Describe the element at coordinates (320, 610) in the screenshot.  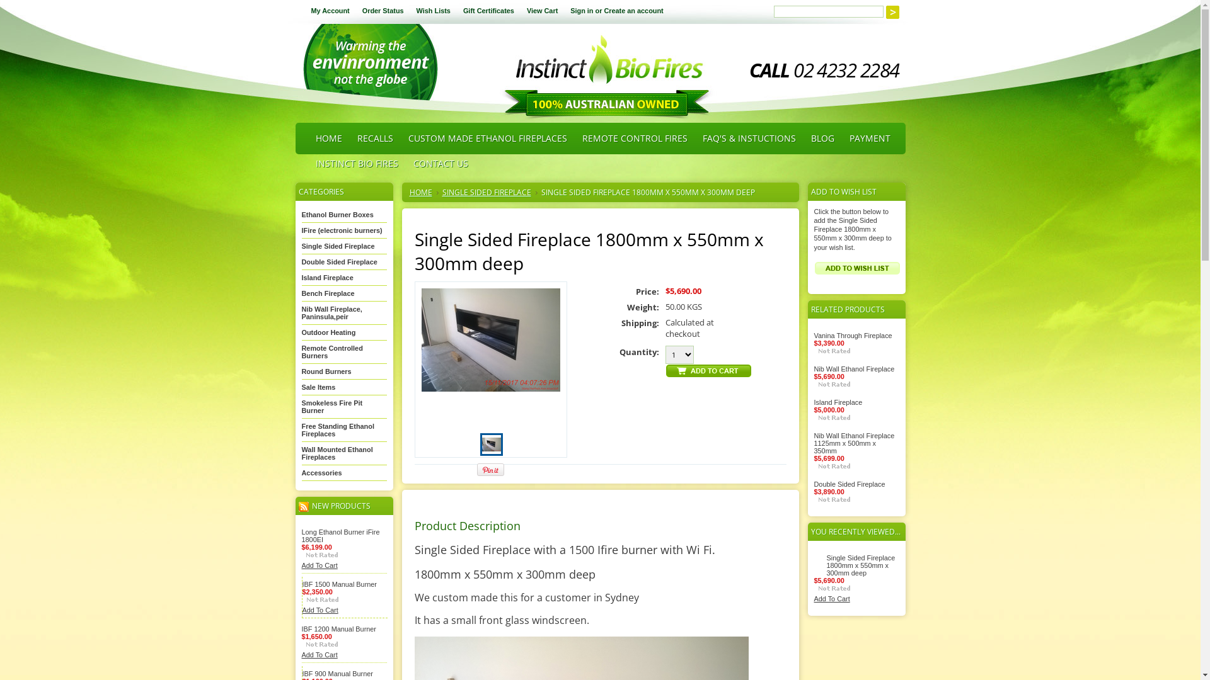
I see `Add To Cart` at that location.